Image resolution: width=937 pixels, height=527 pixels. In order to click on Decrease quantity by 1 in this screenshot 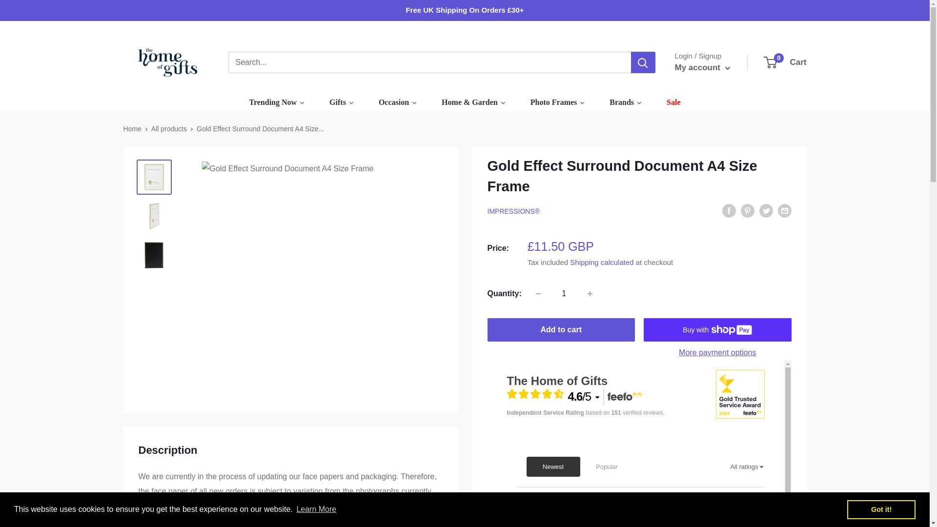, I will do `click(557, 102)`.